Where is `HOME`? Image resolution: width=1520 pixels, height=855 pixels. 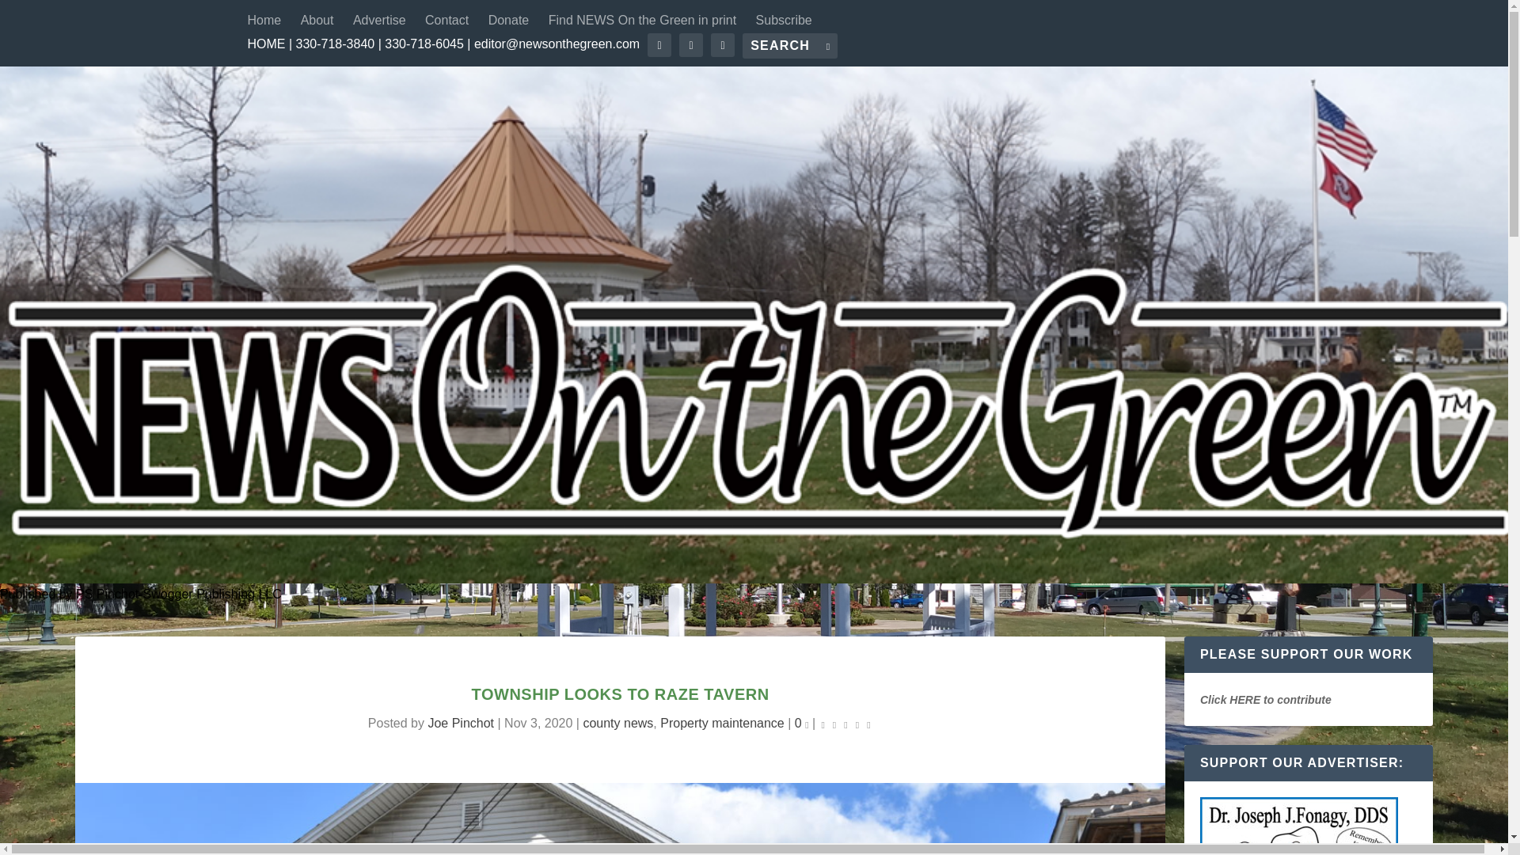 HOME is located at coordinates (266, 44).